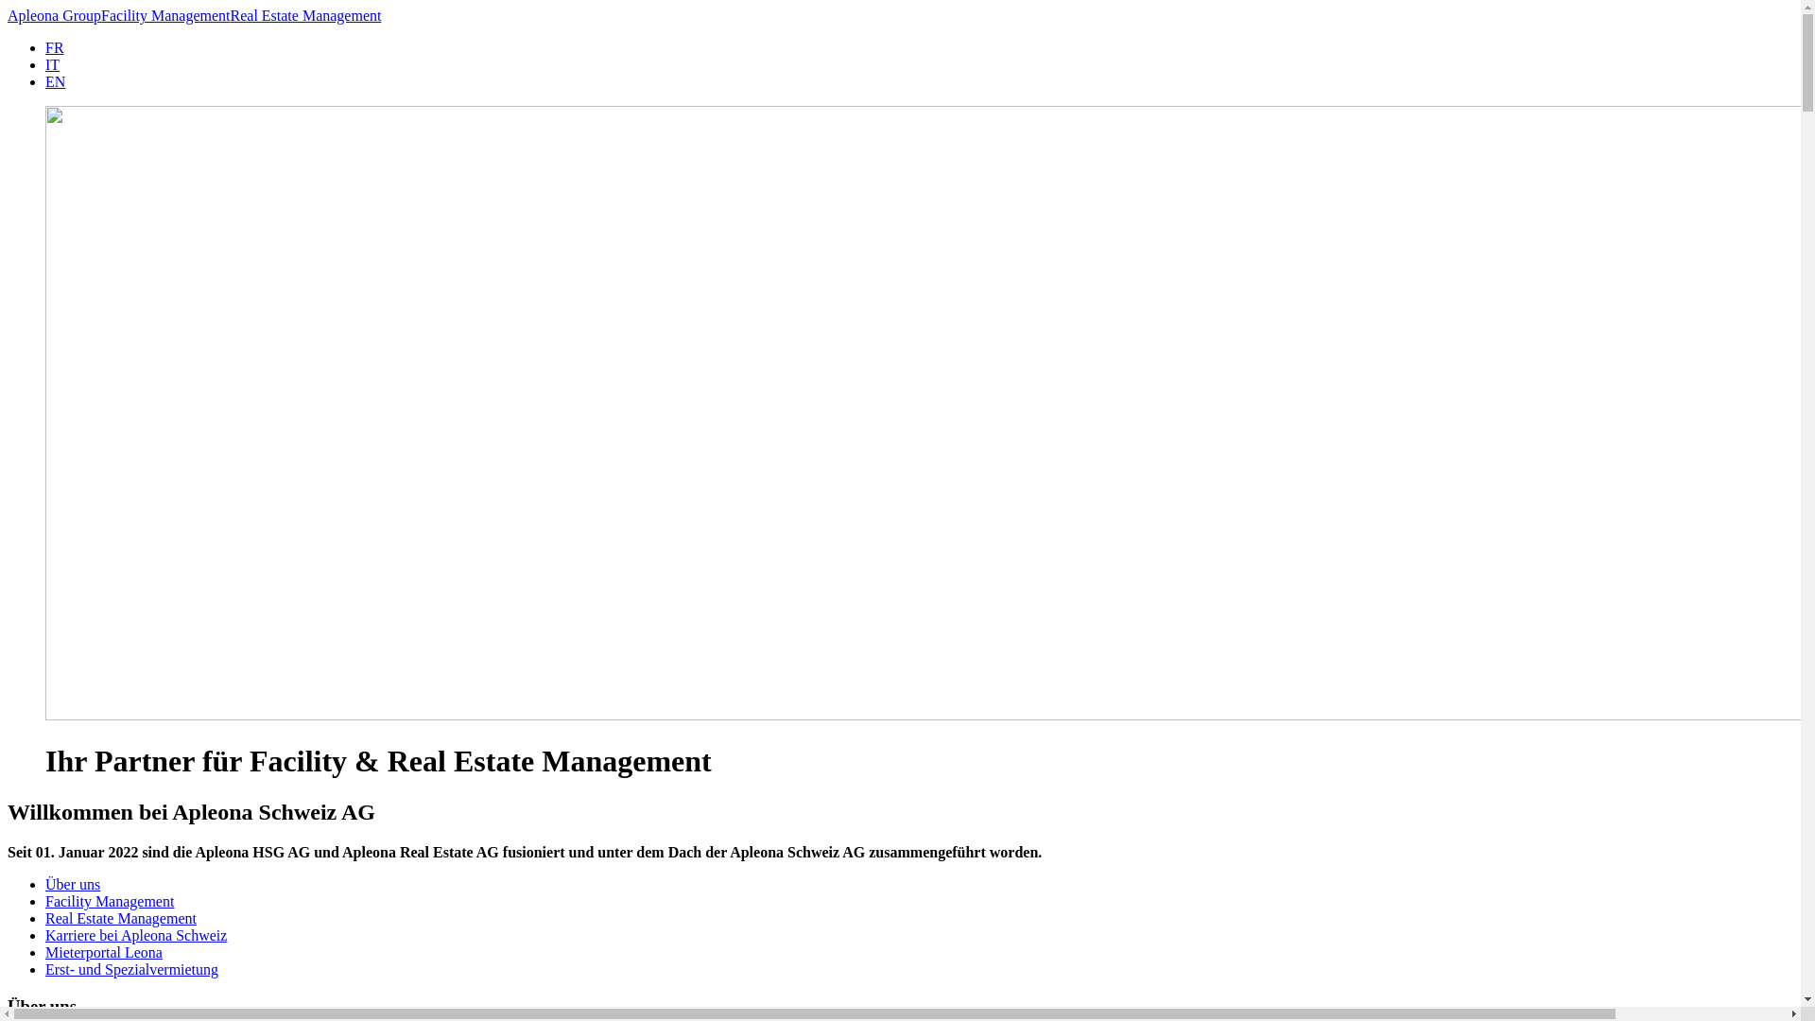  Describe the element at coordinates (53, 64) in the screenshot. I see `IT` at that location.